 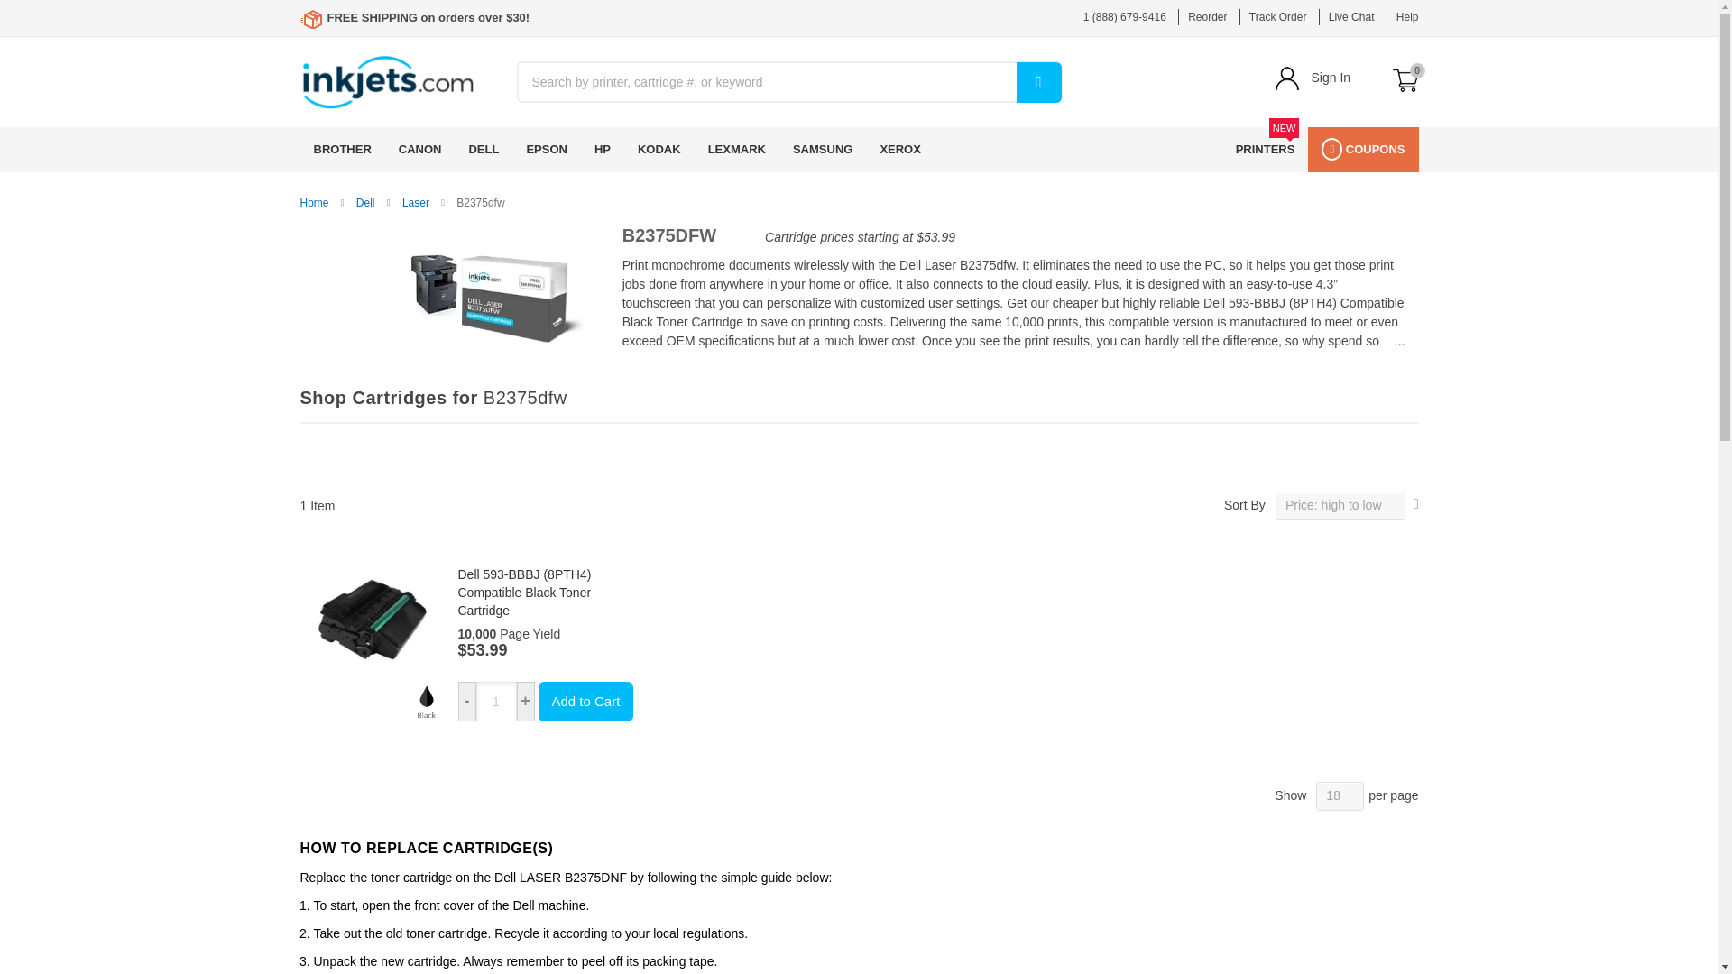 I want to click on Dell, so click(x=366, y=203).